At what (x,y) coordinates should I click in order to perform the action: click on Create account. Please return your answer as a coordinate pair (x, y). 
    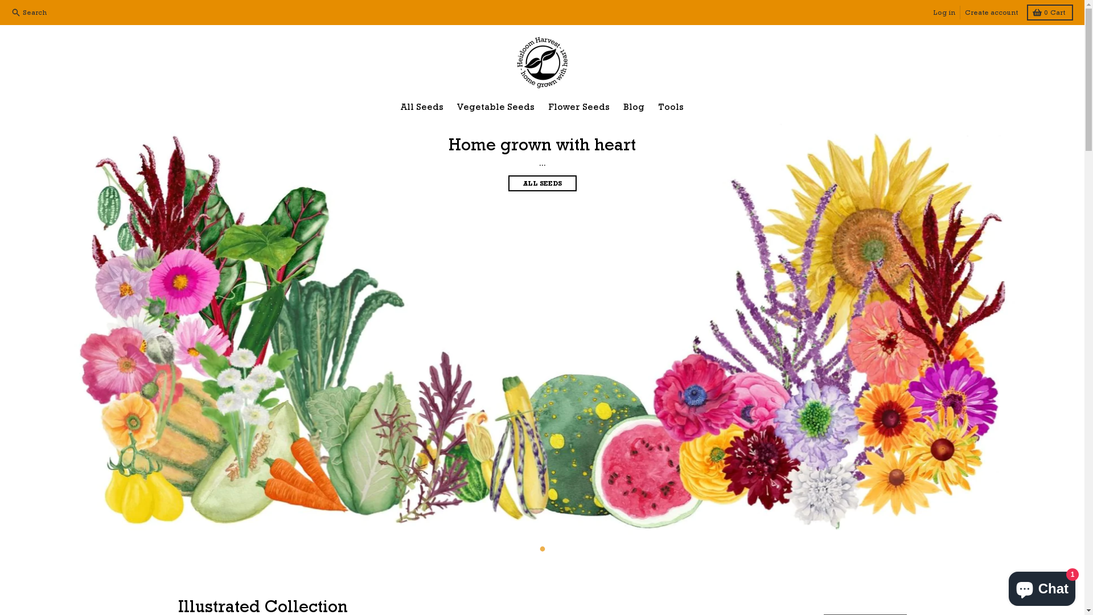
    Looking at the image, I should click on (991, 13).